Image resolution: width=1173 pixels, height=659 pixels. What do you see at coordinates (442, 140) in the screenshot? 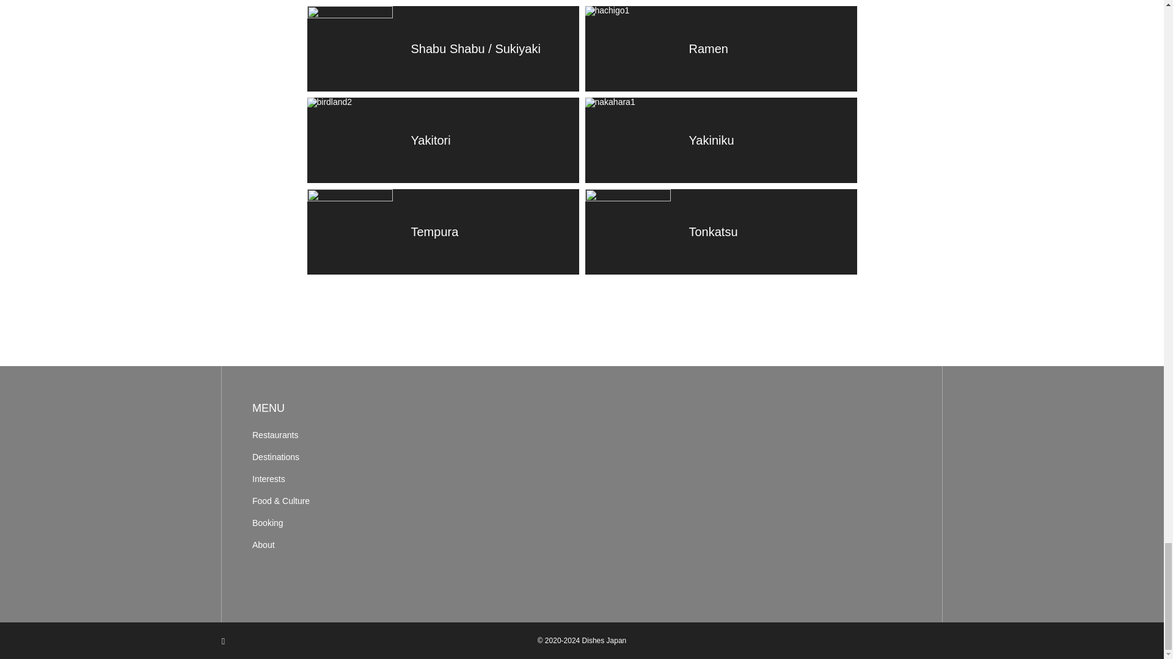
I see `Yakitori` at bounding box center [442, 140].